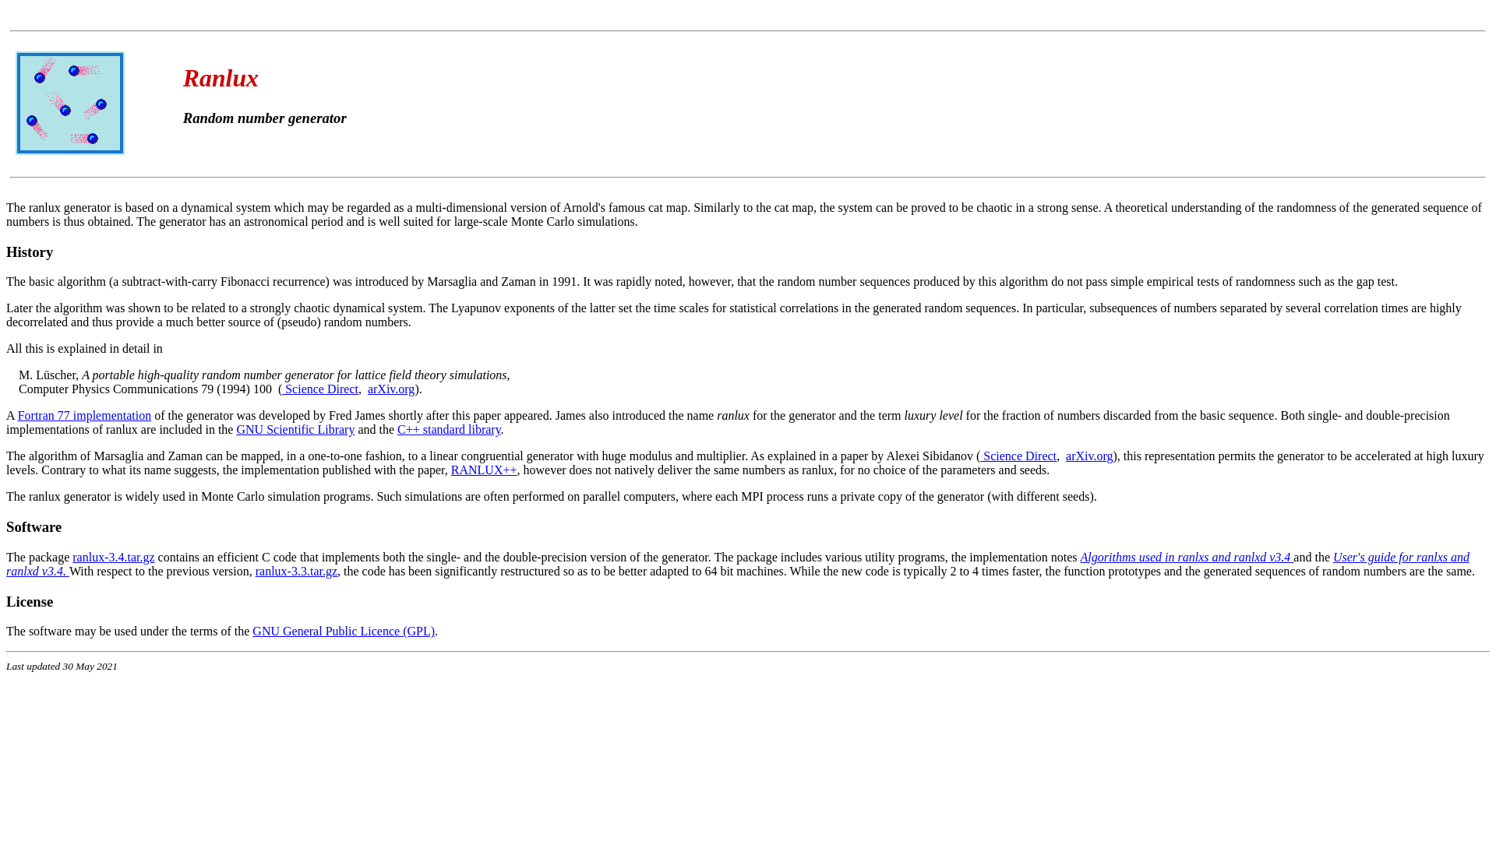 This screenshot has width=1496, height=841. What do you see at coordinates (85, 416) in the screenshot?
I see `Fortran 77 implementation` at bounding box center [85, 416].